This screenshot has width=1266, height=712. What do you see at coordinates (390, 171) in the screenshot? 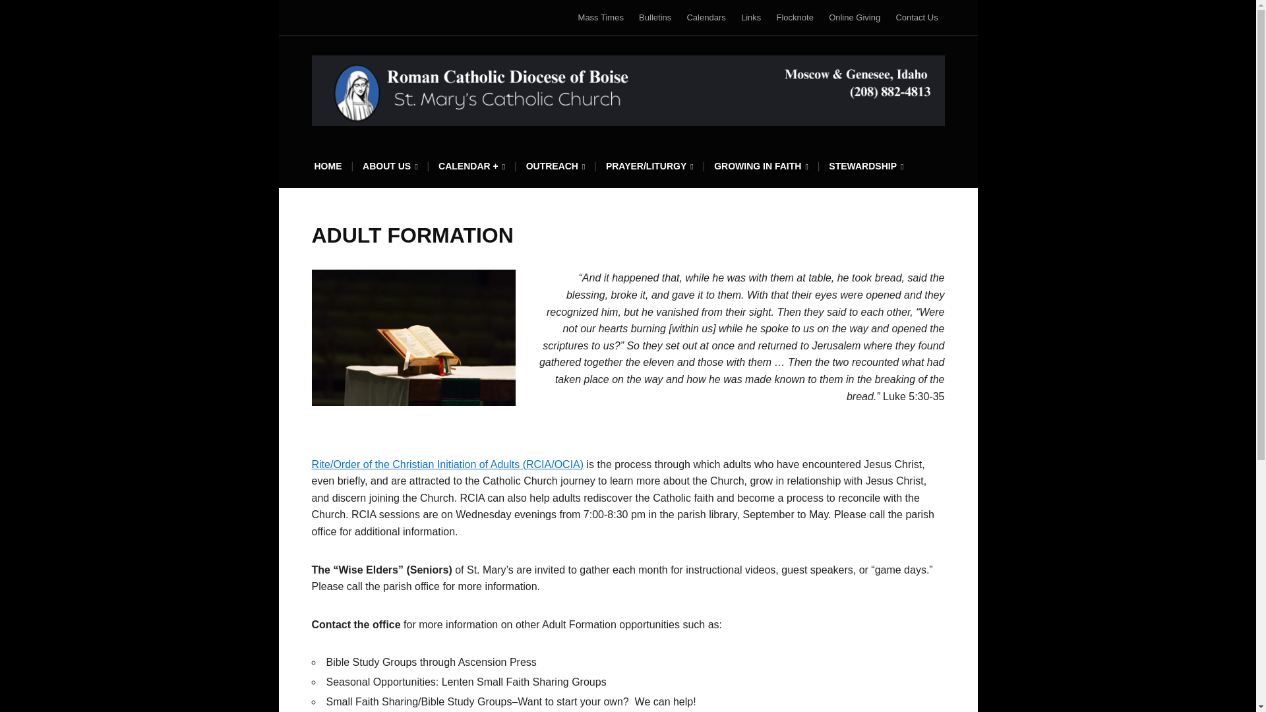
I see `ABOUT US` at bounding box center [390, 171].